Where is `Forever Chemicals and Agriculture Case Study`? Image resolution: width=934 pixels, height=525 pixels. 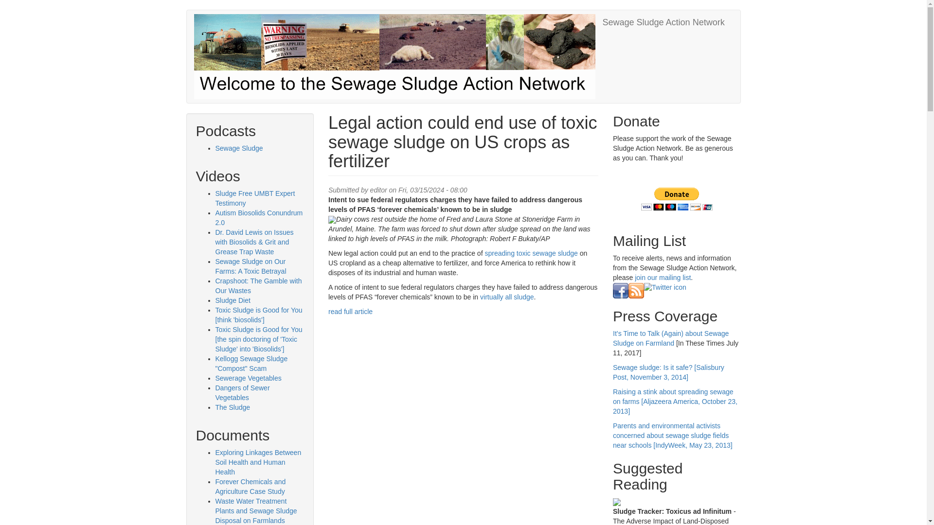
Forever Chemicals and Agriculture Case Study is located at coordinates (250, 486).